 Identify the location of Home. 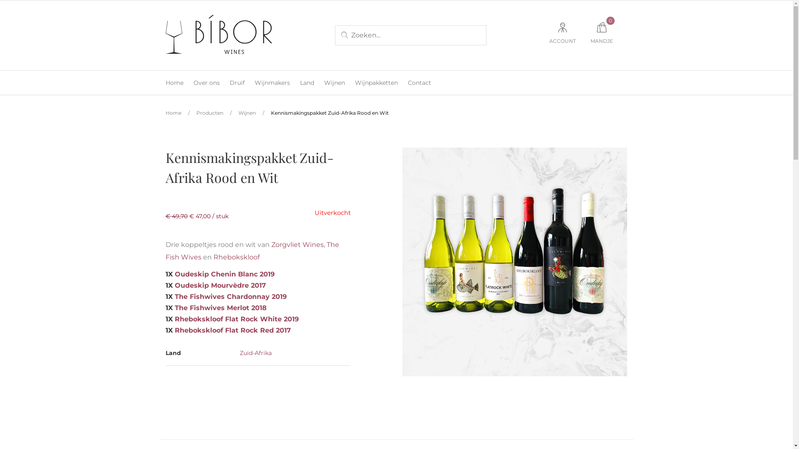
(174, 113).